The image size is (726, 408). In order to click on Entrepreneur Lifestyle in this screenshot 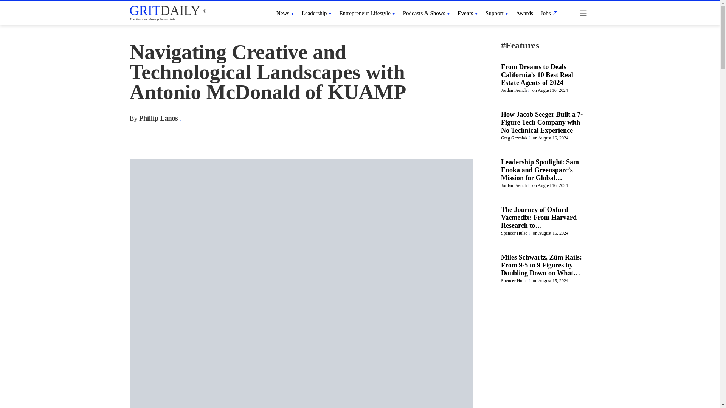, I will do `click(367, 13)`.